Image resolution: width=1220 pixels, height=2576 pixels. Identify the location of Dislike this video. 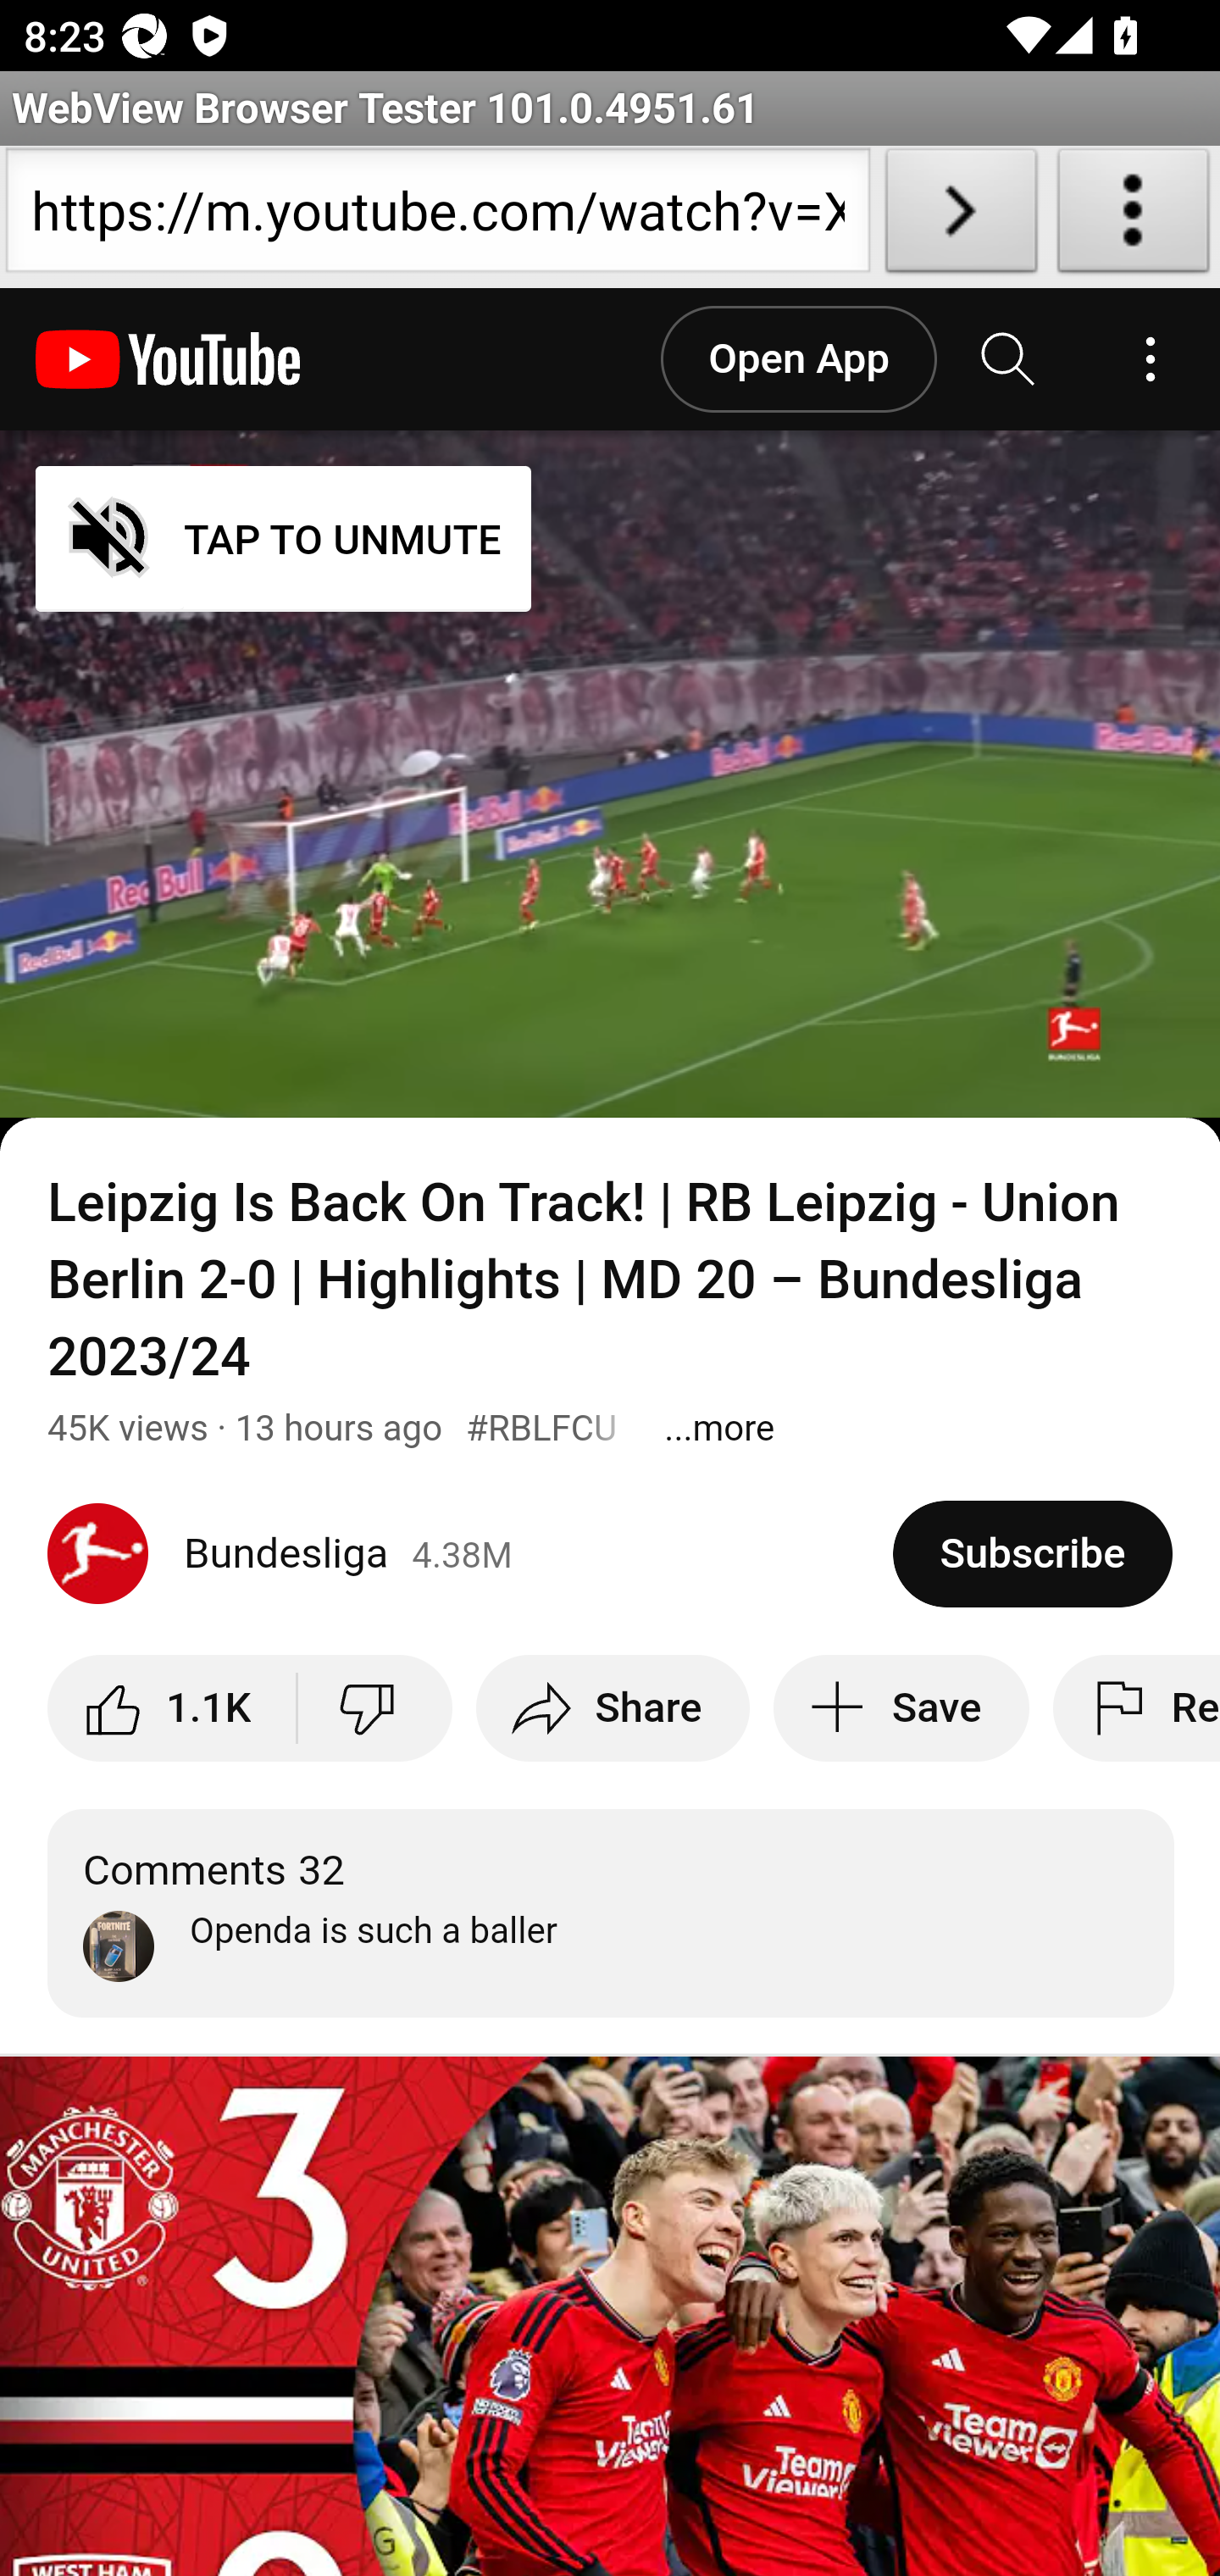
(374, 1707).